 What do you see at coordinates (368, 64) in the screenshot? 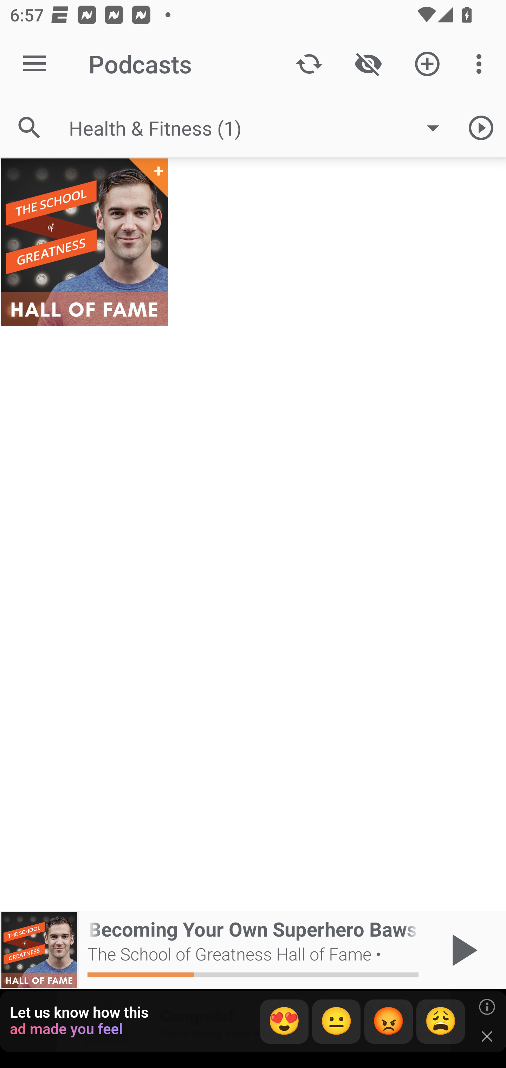
I see `Show / Hide played content` at bounding box center [368, 64].